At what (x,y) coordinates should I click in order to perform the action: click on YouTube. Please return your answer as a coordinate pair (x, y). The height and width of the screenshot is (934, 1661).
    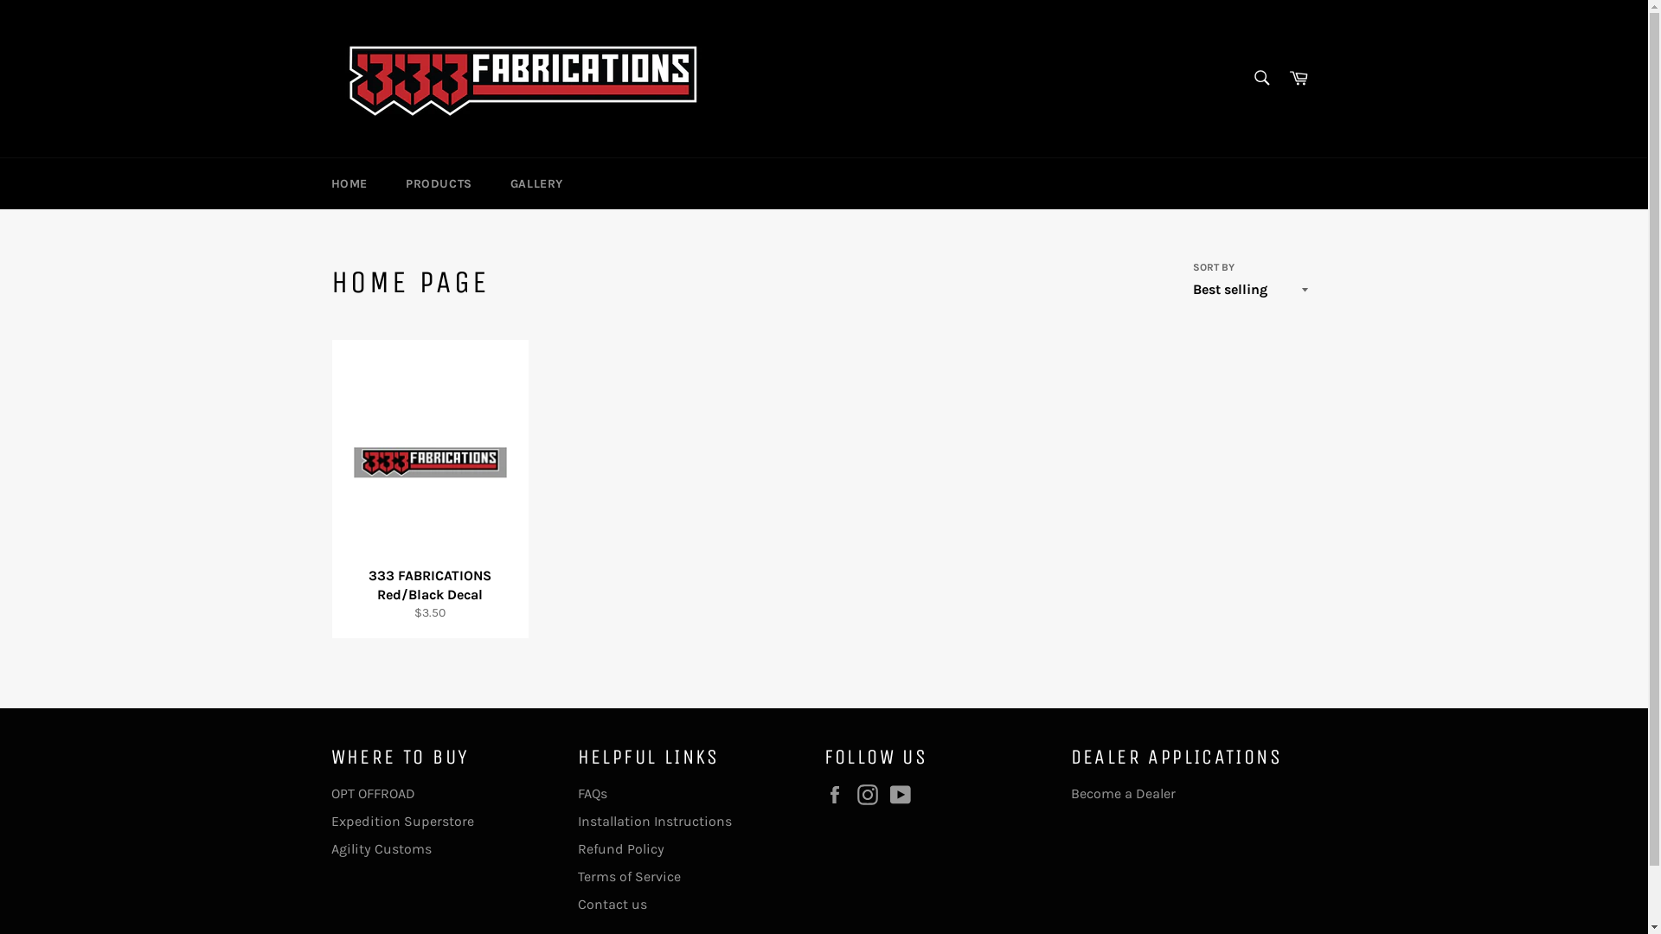
    Looking at the image, I should click on (904, 795).